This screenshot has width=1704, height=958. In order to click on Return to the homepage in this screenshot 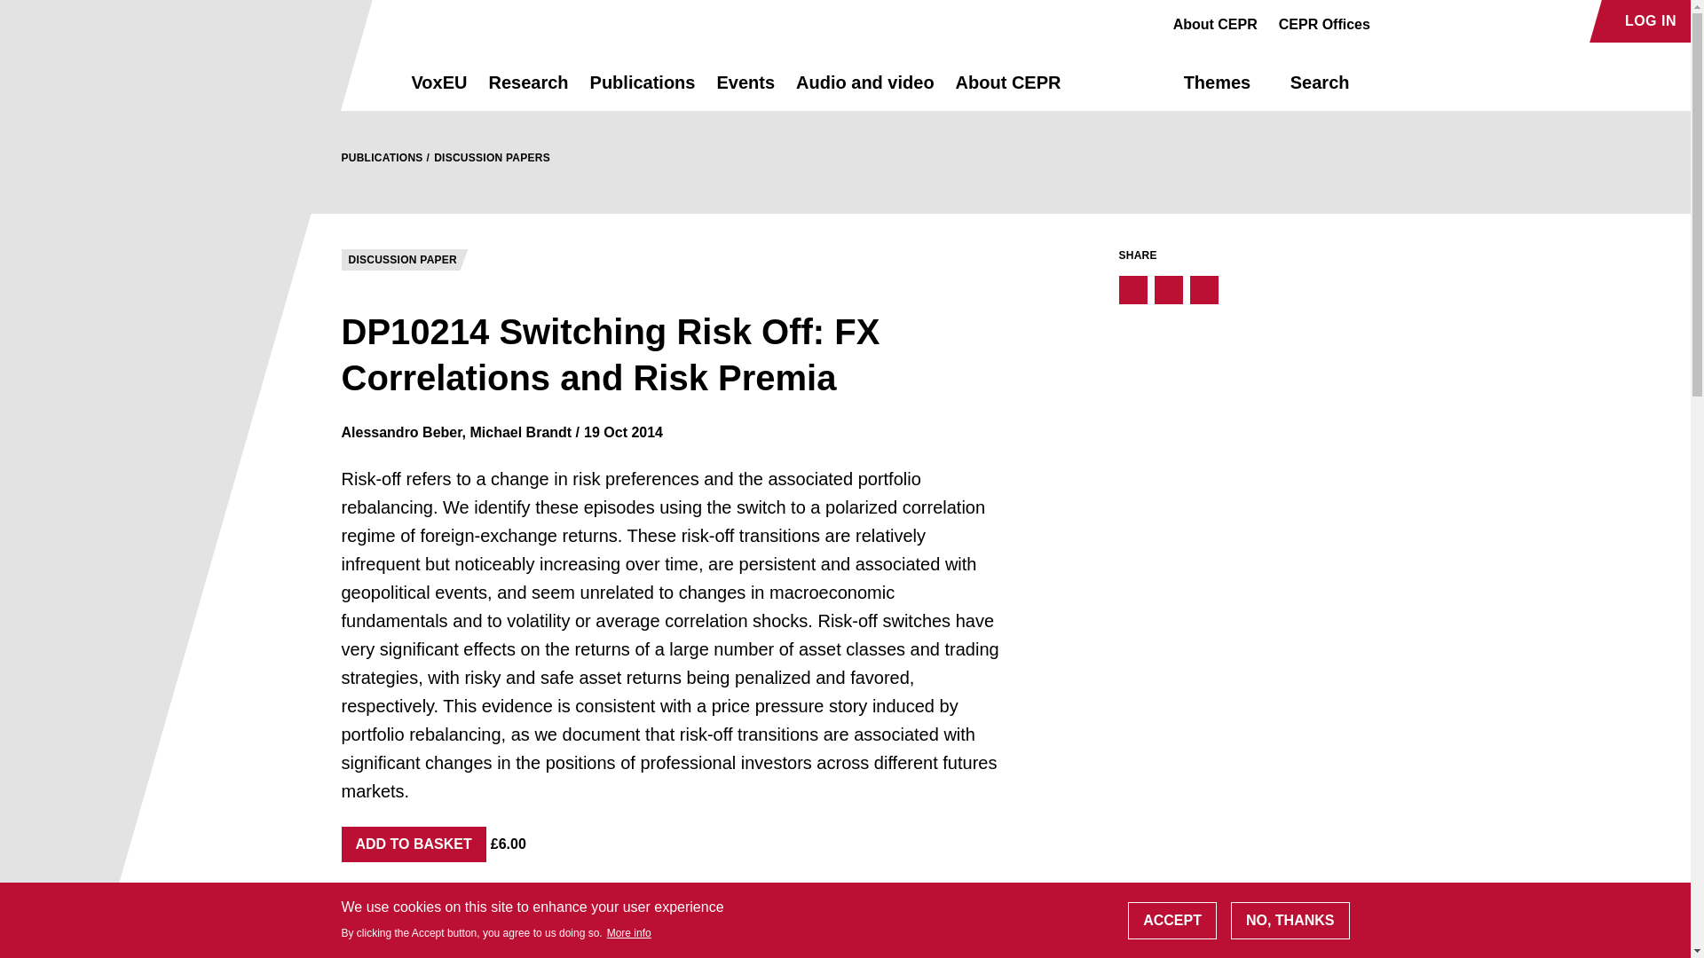, I will do `click(344, 82)`.